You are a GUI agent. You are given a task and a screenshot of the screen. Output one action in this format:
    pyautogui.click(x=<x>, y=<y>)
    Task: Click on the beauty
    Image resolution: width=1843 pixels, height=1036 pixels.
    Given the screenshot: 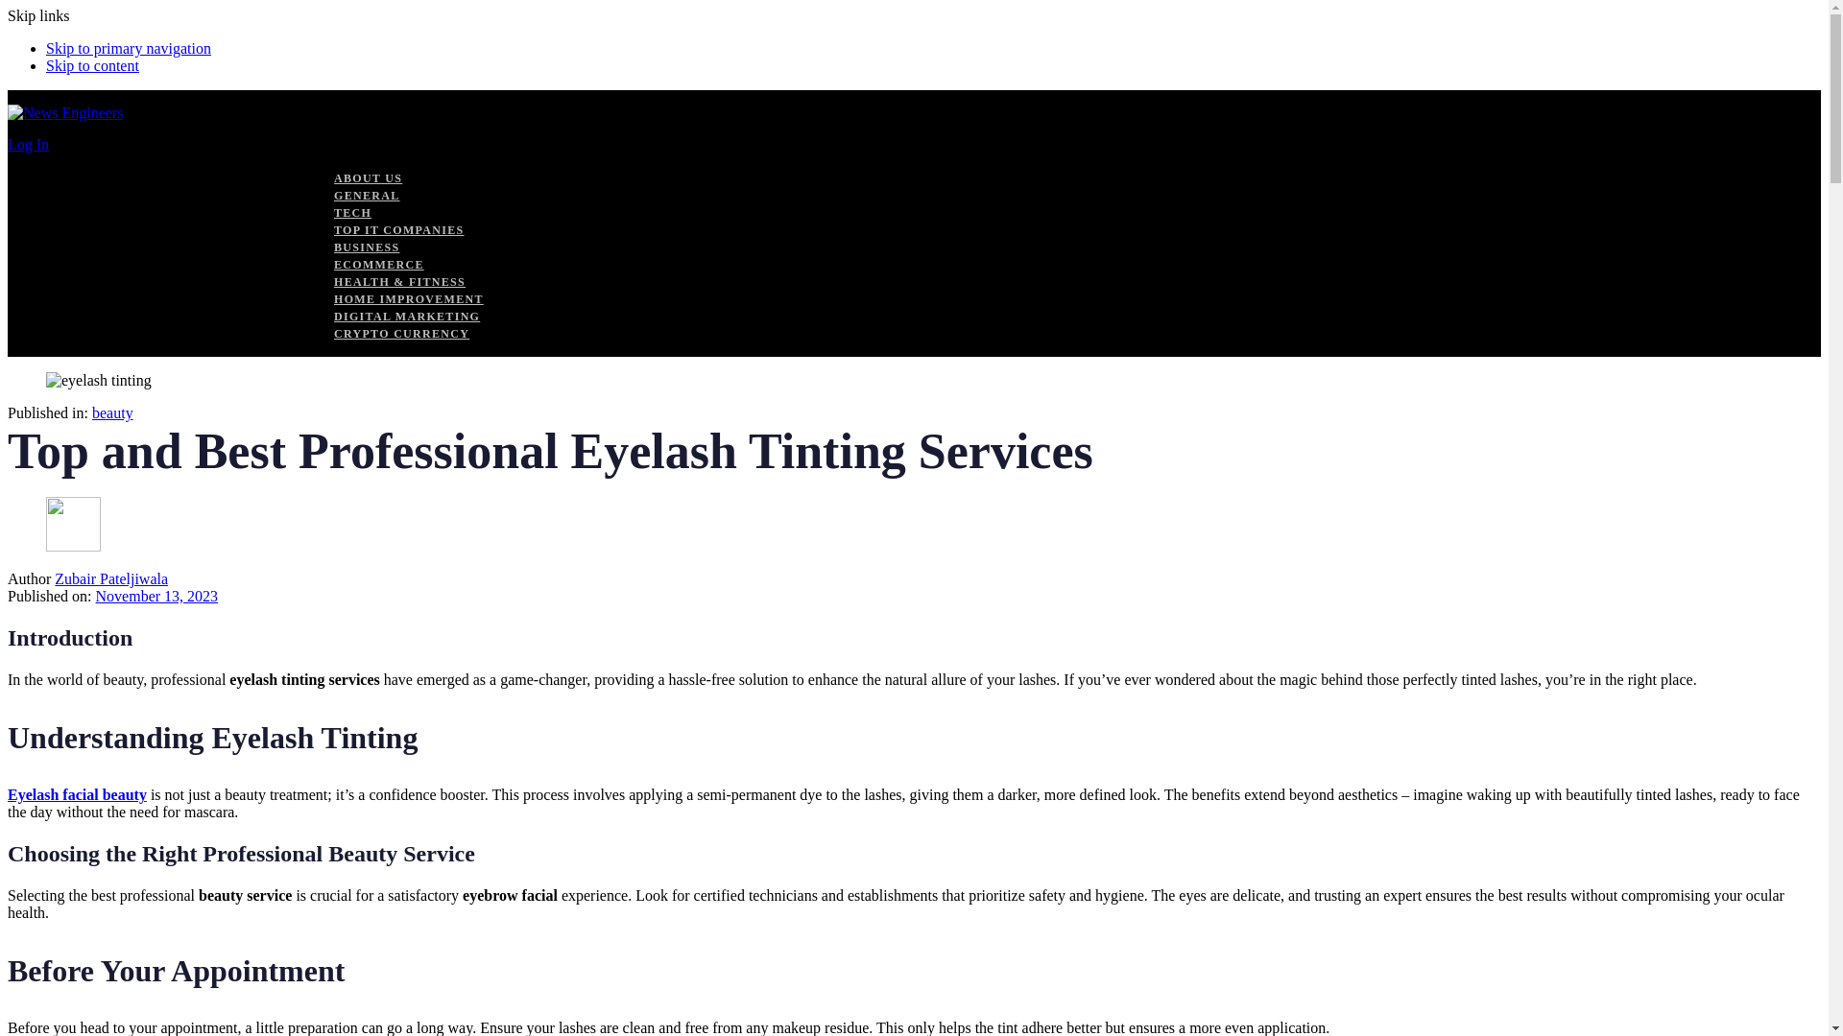 What is the action you would take?
    pyautogui.click(x=112, y=412)
    